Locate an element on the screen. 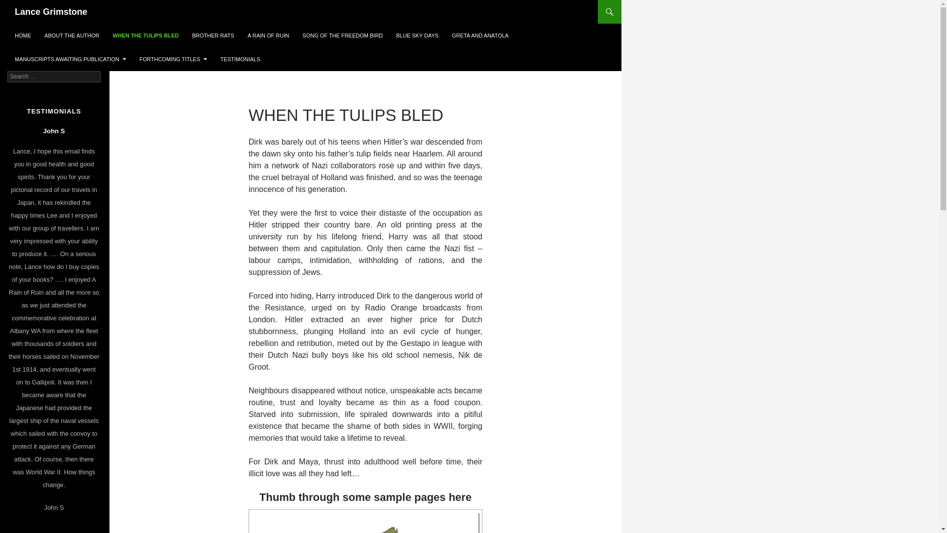 The image size is (947, 533). FORTHCOMING TITLES is located at coordinates (174, 59).